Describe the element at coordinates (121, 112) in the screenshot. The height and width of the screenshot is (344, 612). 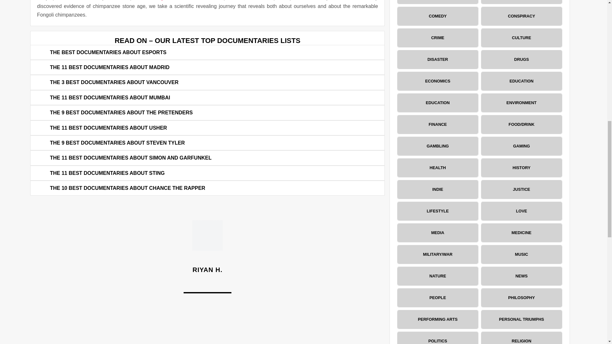
I see `THE 9 BEST DOCUMENTARIES ABOUT THE PRETENDERS` at that location.